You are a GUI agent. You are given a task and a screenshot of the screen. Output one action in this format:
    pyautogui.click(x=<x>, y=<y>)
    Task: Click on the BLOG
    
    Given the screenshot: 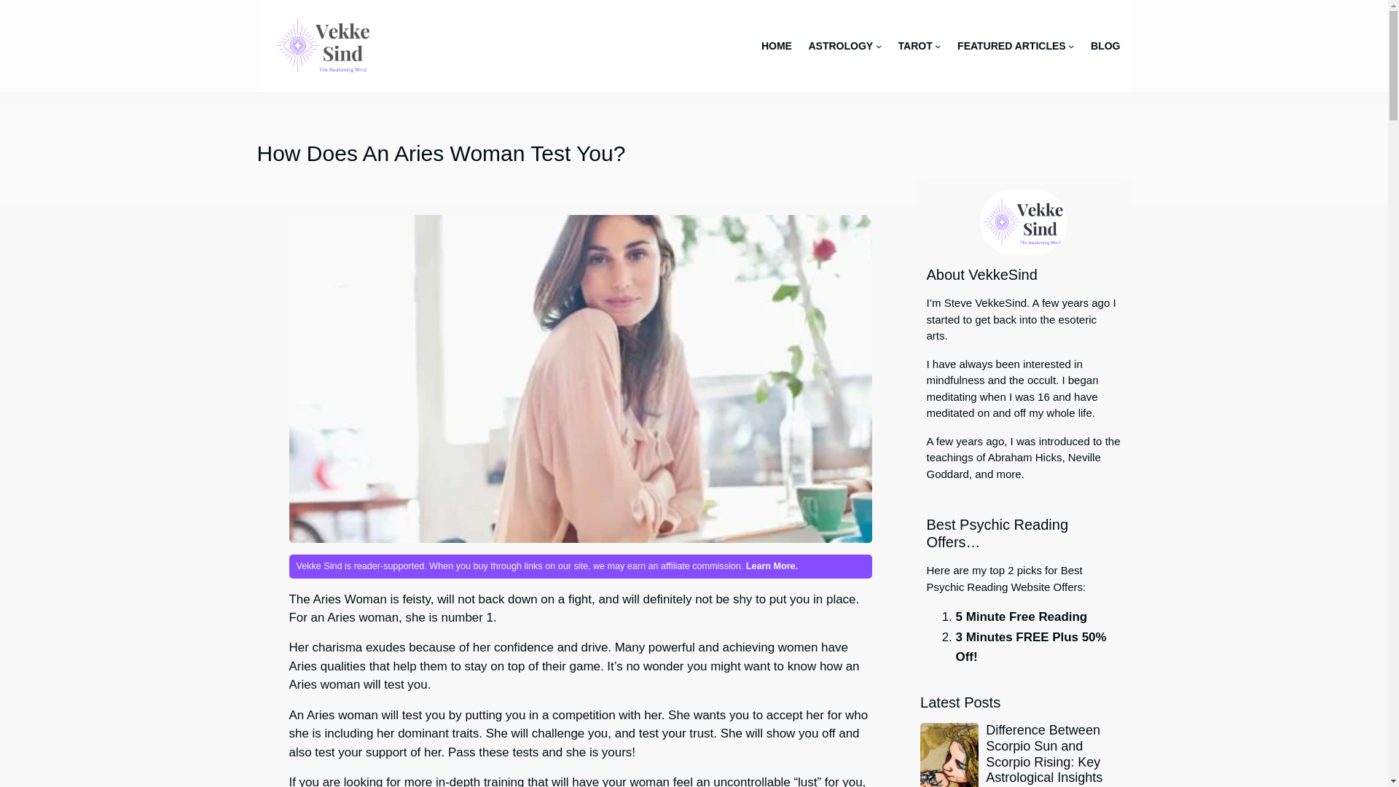 What is the action you would take?
    pyautogui.click(x=1105, y=45)
    